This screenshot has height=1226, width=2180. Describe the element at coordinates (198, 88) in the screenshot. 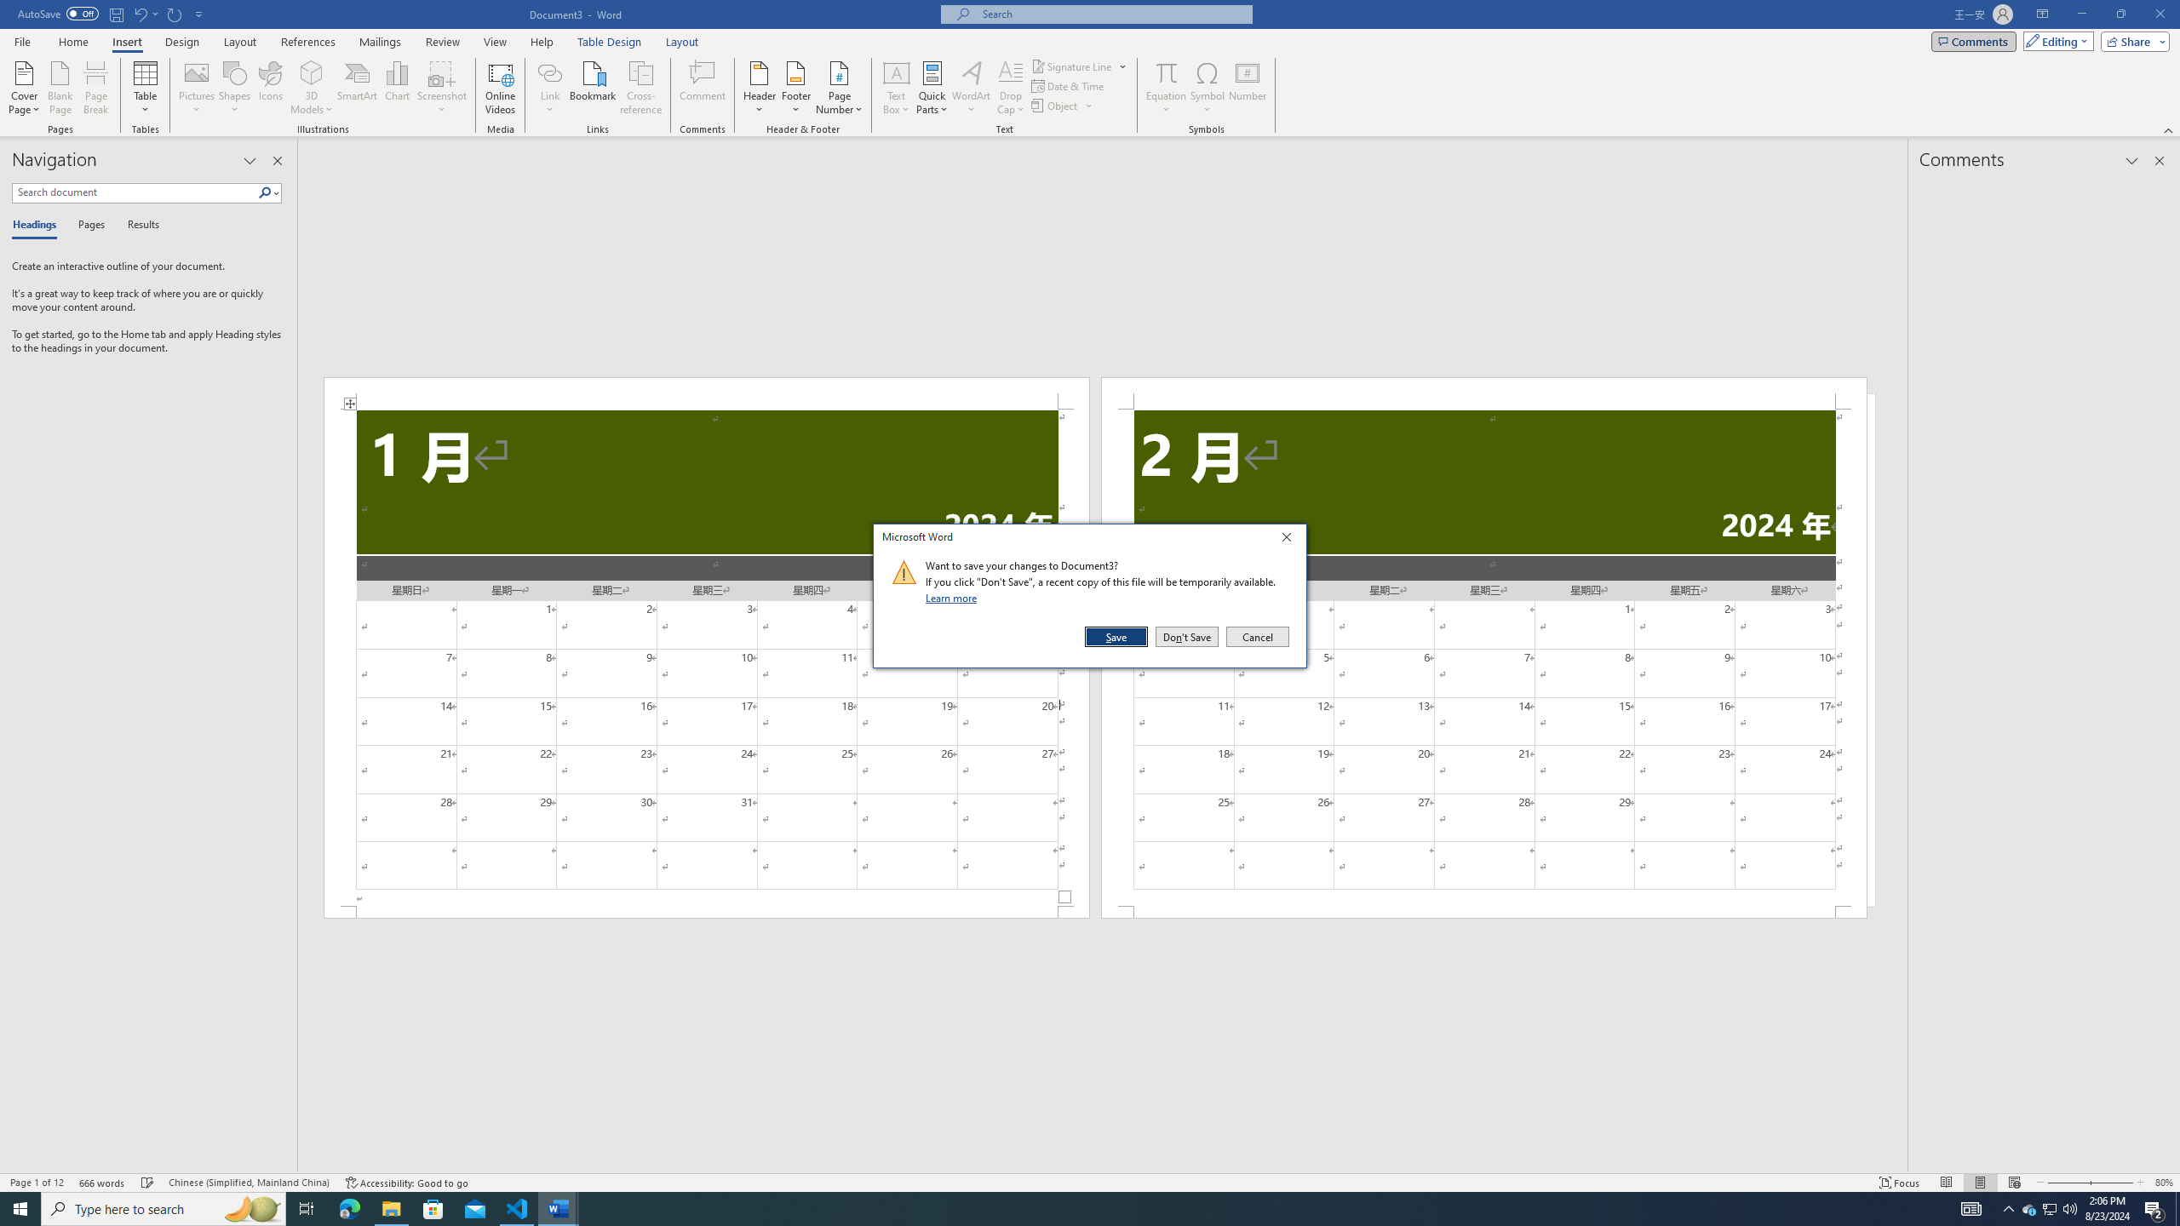

I see `Pictures` at that location.